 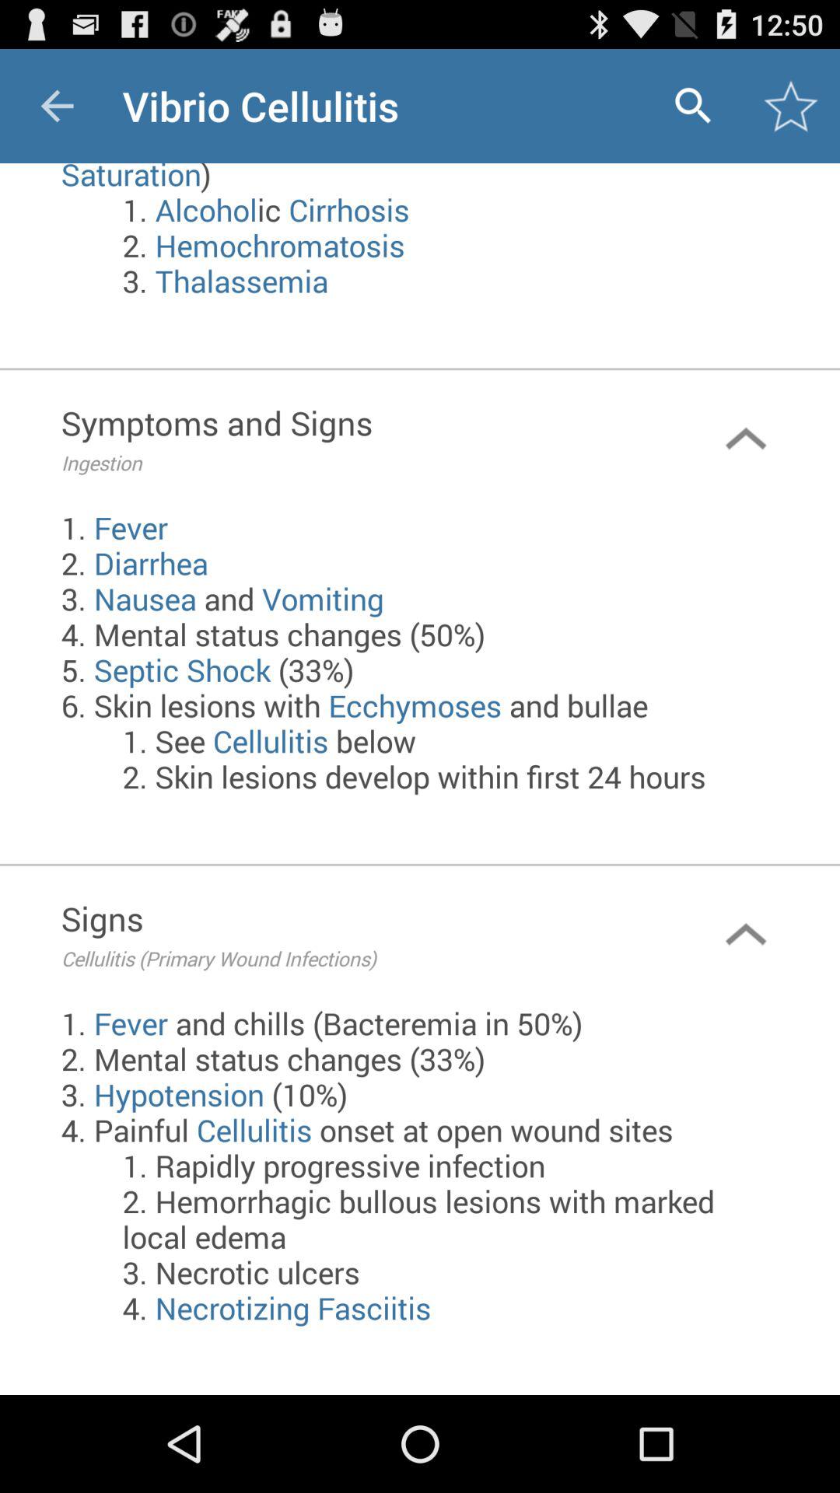 What do you see at coordinates (356, 439) in the screenshot?
I see `tap the symptoms and signs item` at bounding box center [356, 439].